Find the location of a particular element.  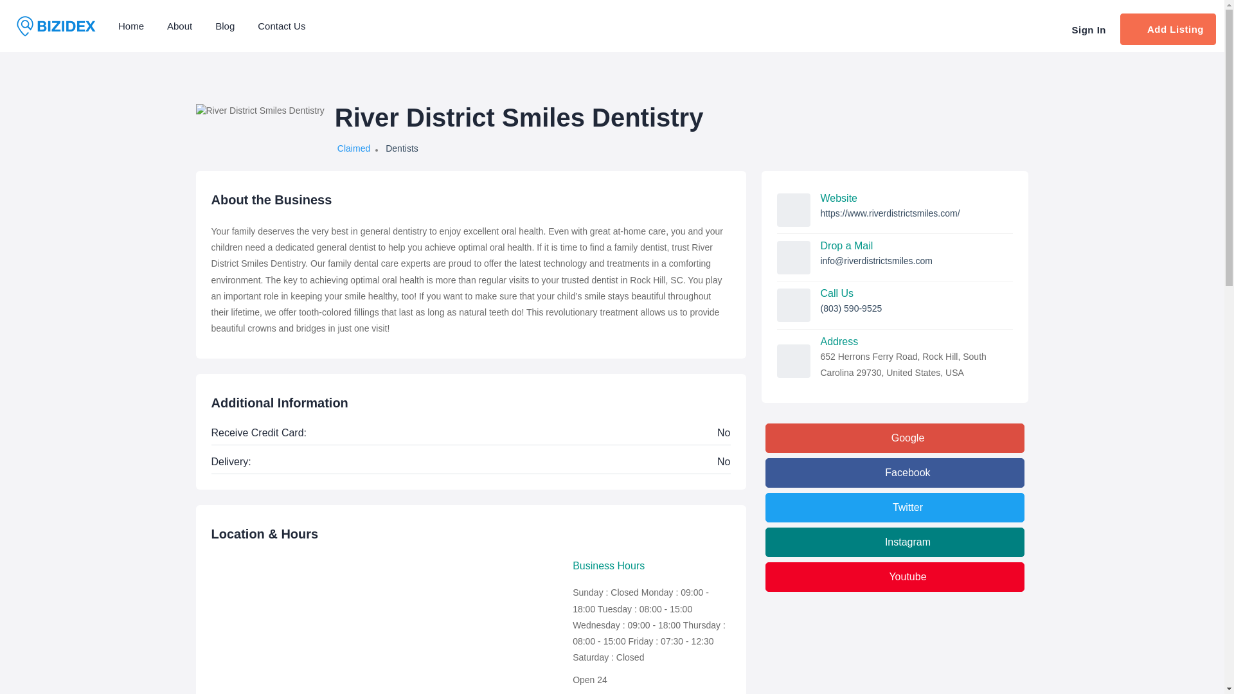

Google is located at coordinates (895, 438).